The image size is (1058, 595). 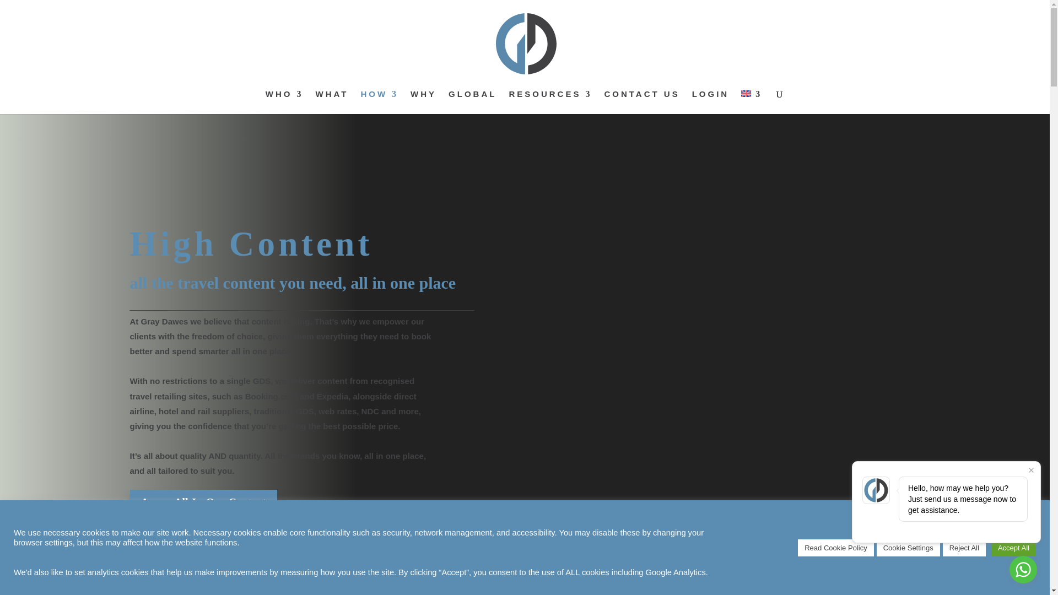 I want to click on RESOURCES, so click(x=550, y=102).